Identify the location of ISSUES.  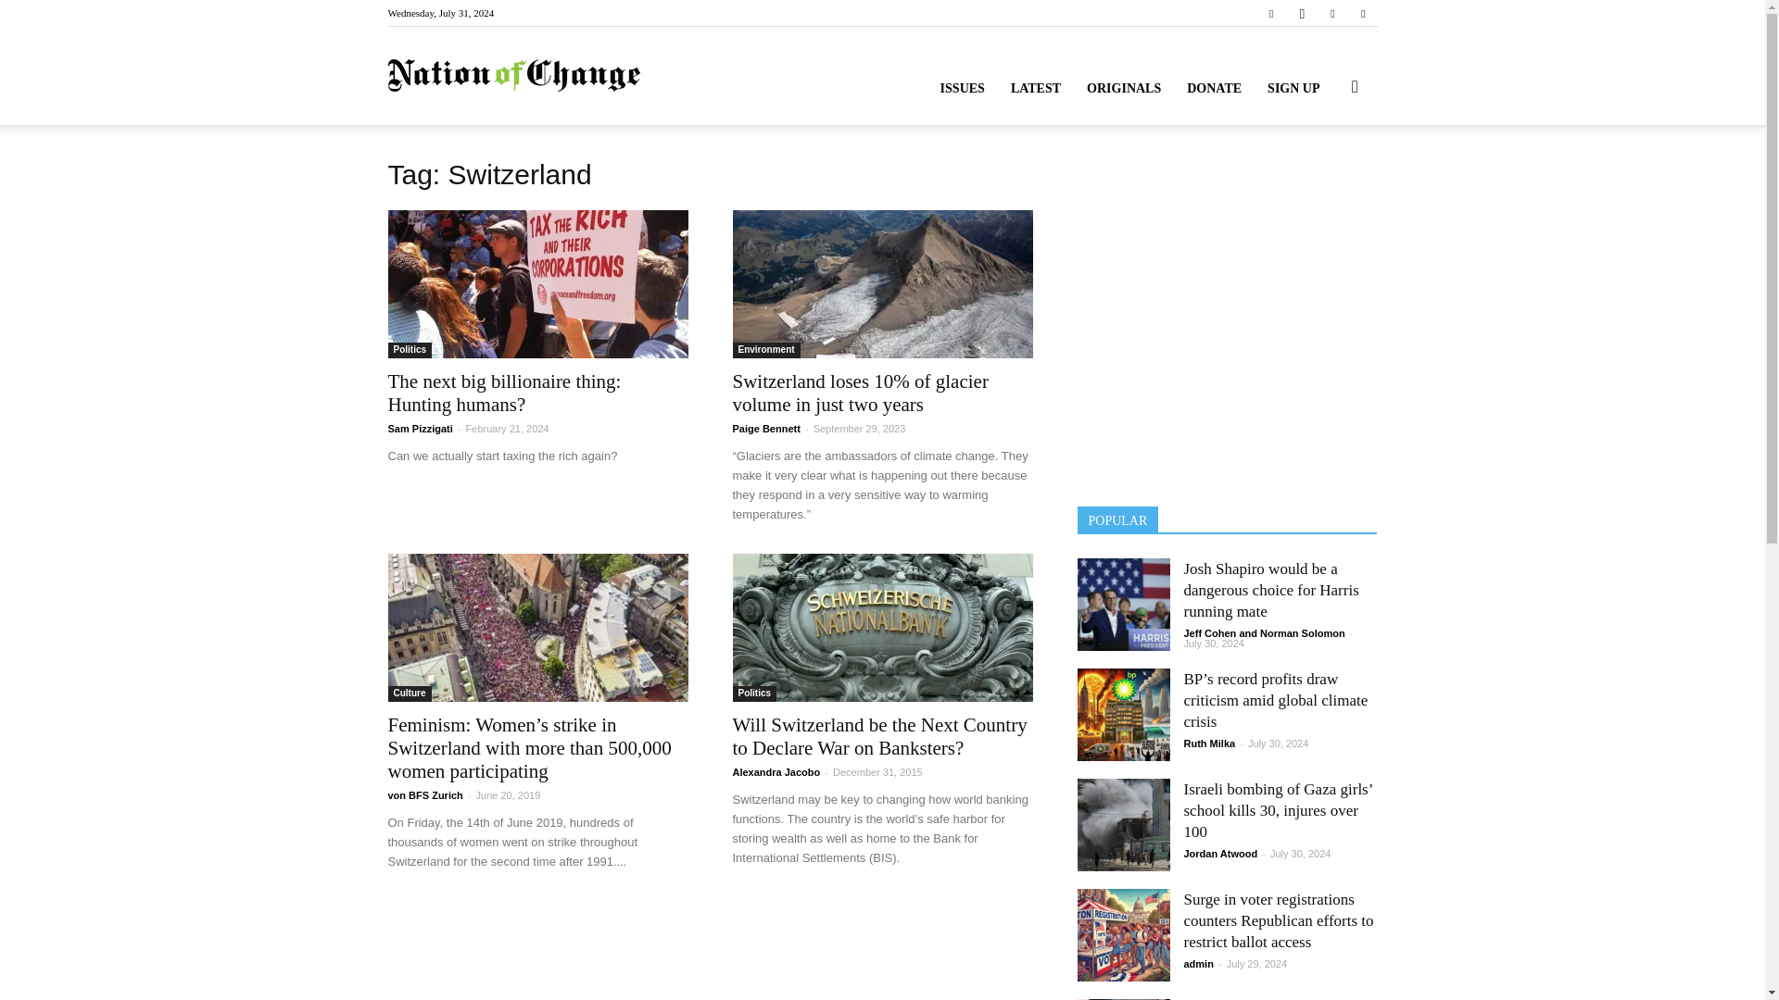
(962, 89).